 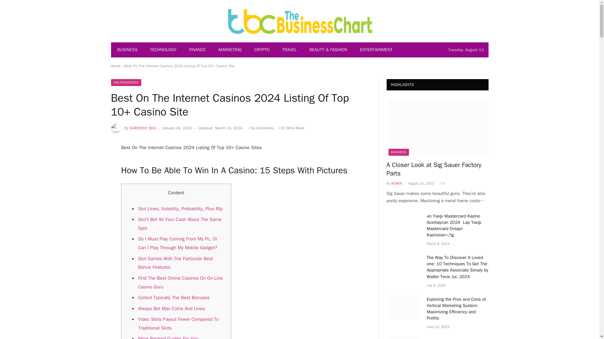 I want to click on Find The Best Online Casinos On On Line Casino Guru, so click(x=181, y=282).